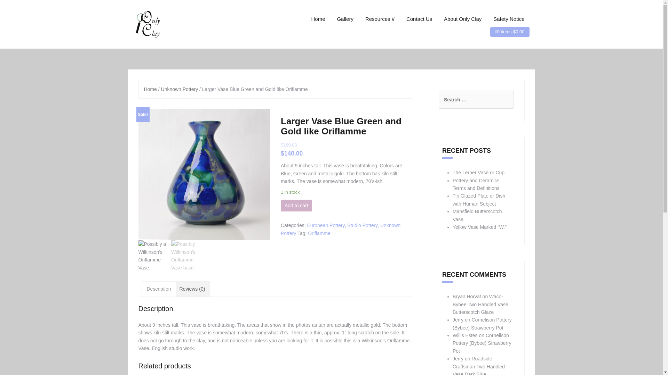  I want to click on Studio Pottery, so click(362, 225).